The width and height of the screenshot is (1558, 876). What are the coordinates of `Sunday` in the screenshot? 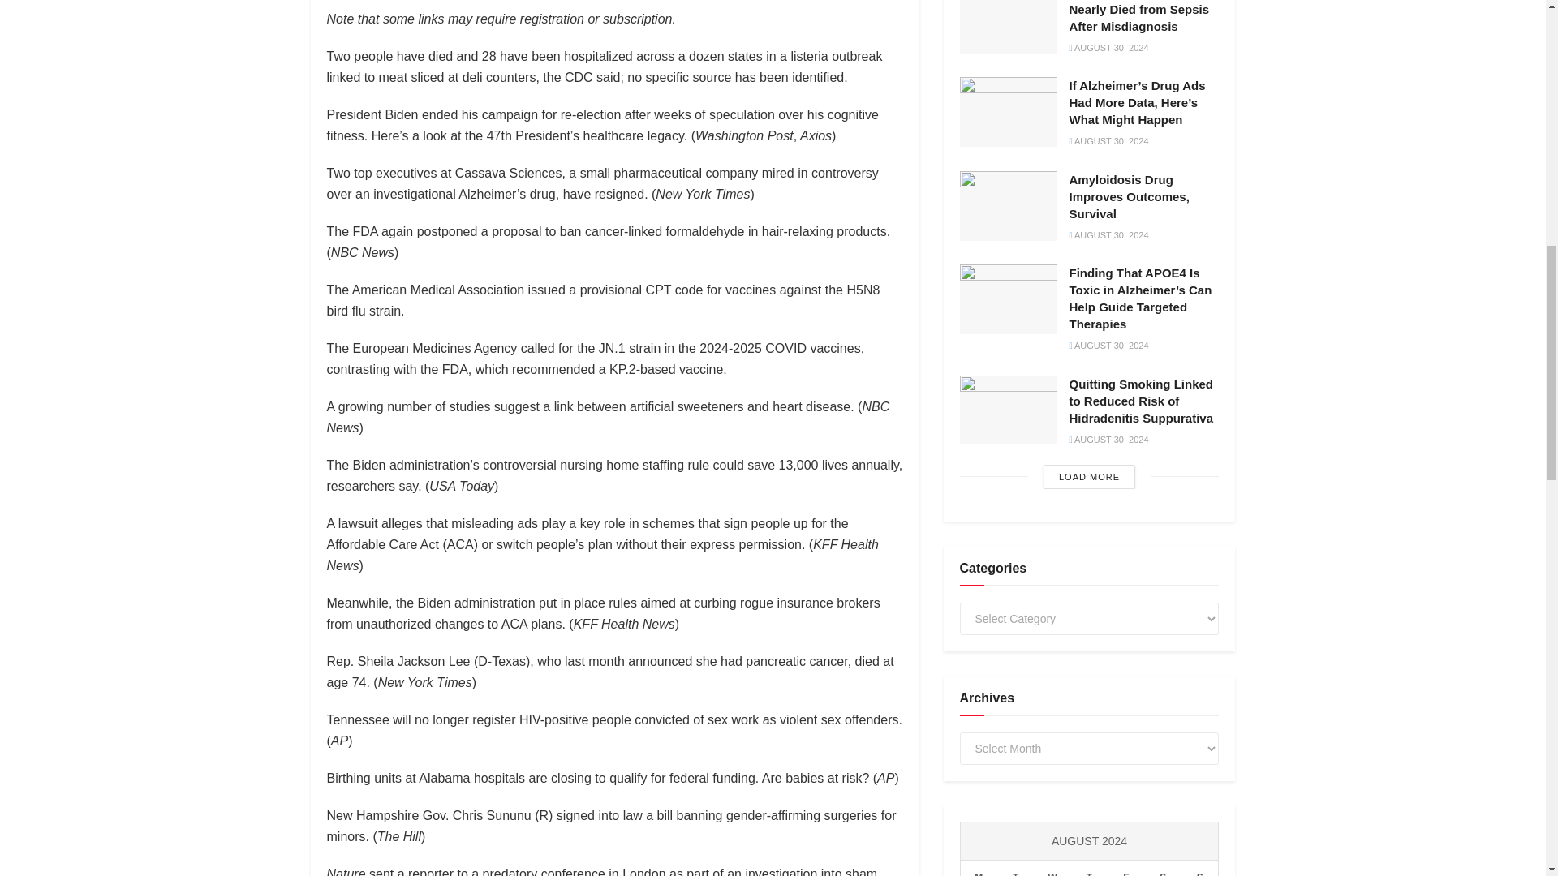 It's located at (1199, 868).